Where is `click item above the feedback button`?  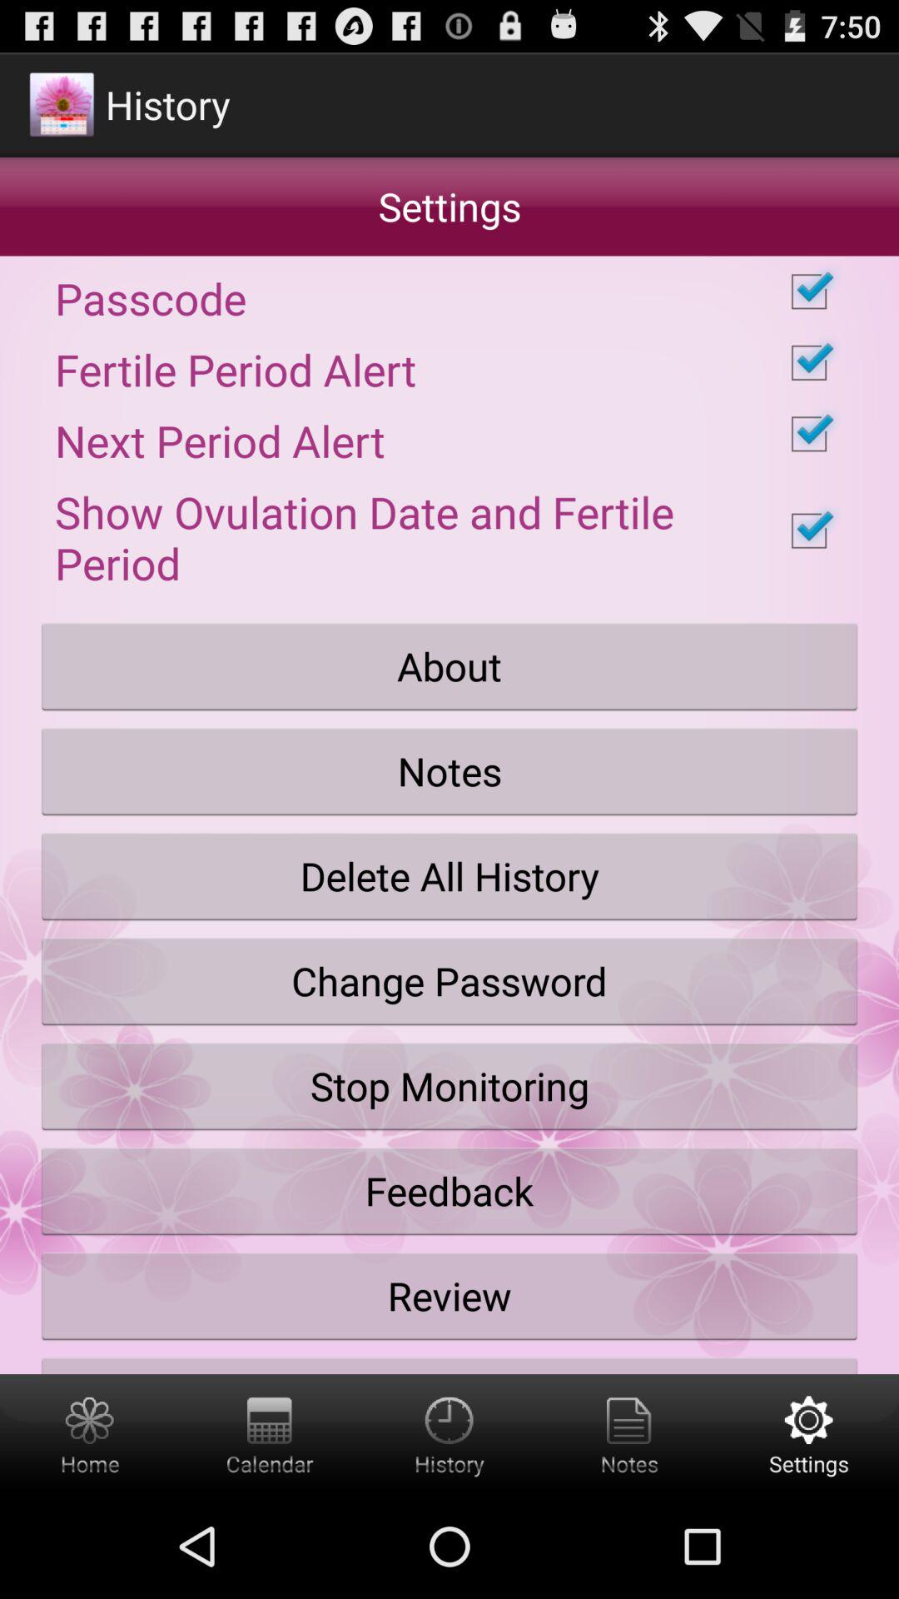 click item above the feedback button is located at coordinates (449, 1086).